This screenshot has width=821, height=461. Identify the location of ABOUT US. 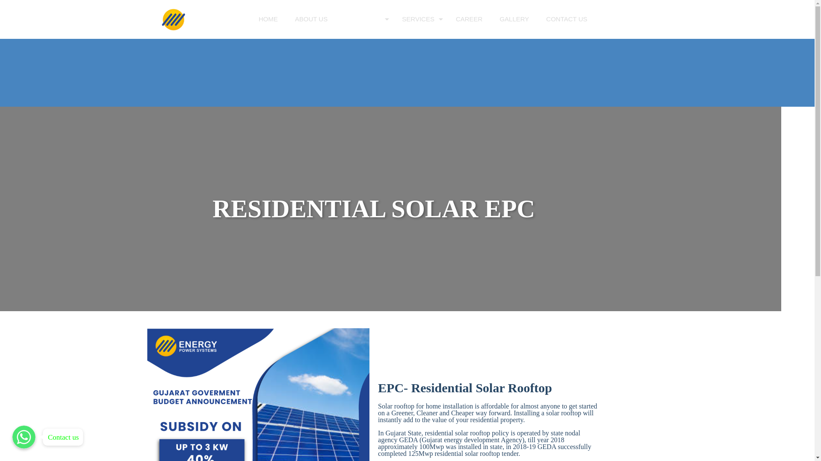
(311, 19).